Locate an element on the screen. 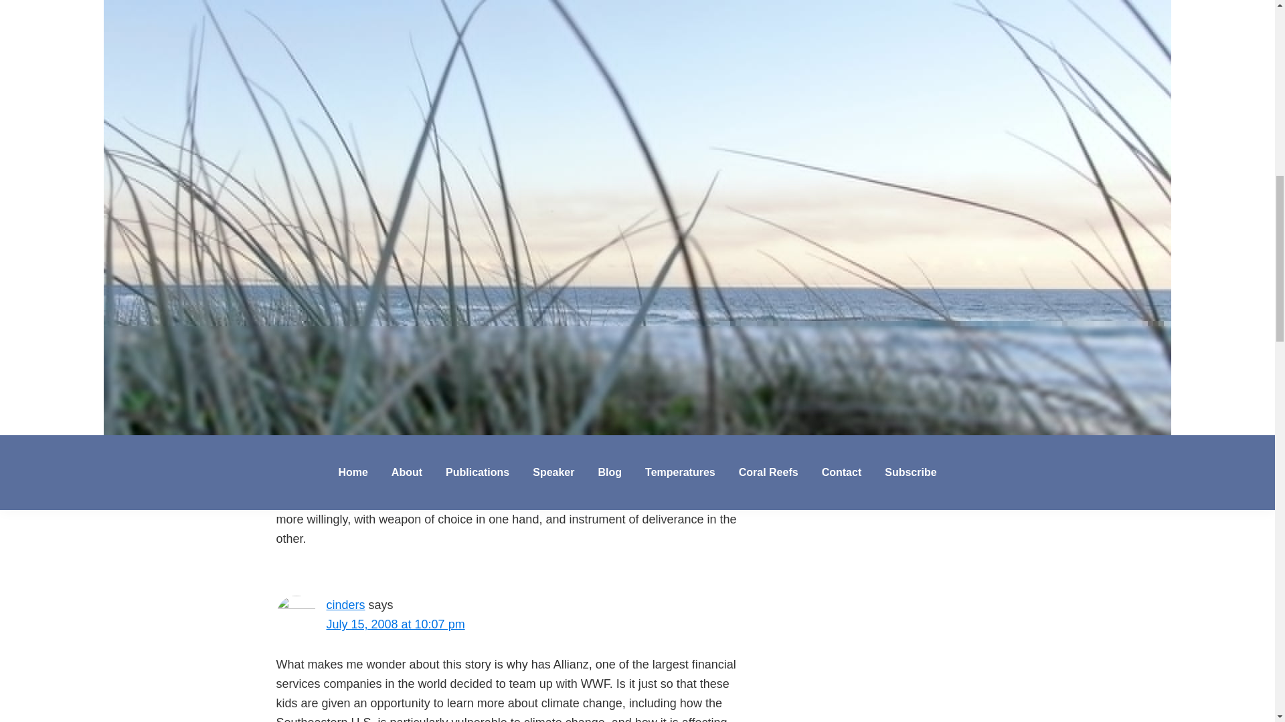 The width and height of the screenshot is (1285, 722). cinders is located at coordinates (345, 604).